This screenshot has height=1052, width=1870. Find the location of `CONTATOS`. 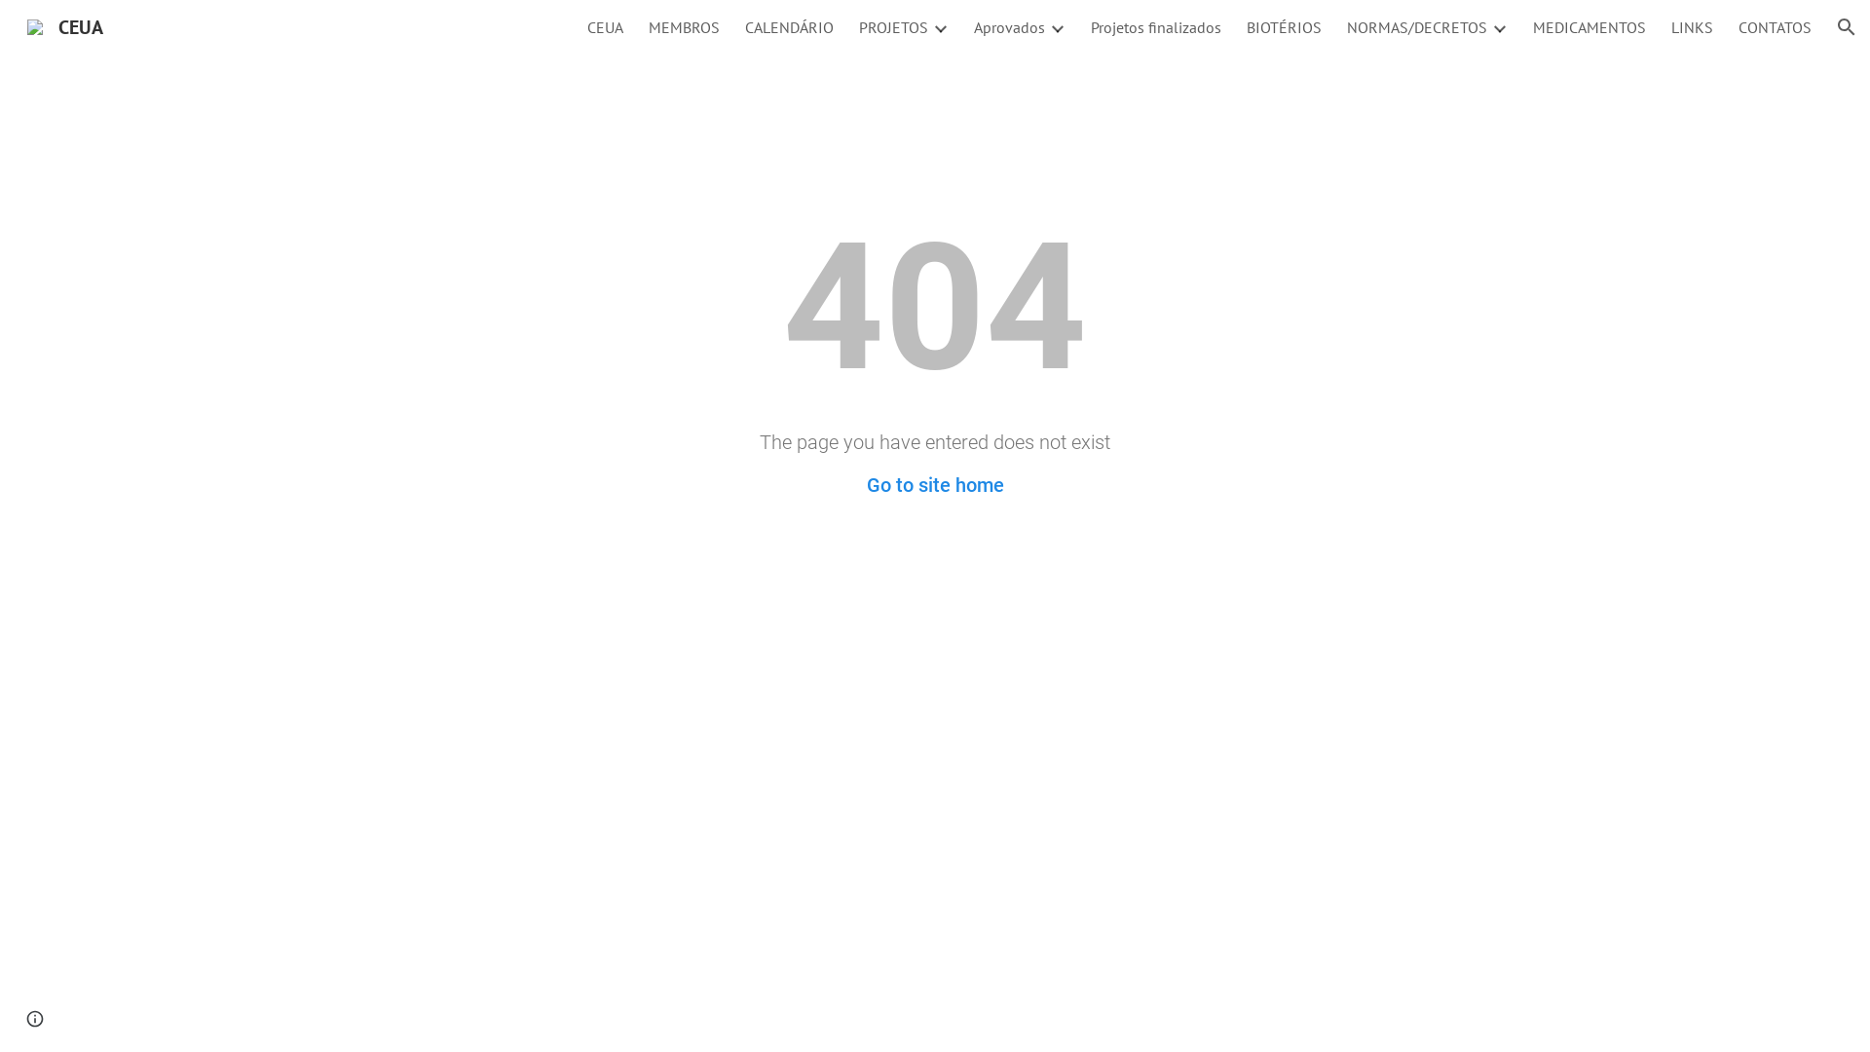

CONTATOS is located at coordinates (1775, 27).